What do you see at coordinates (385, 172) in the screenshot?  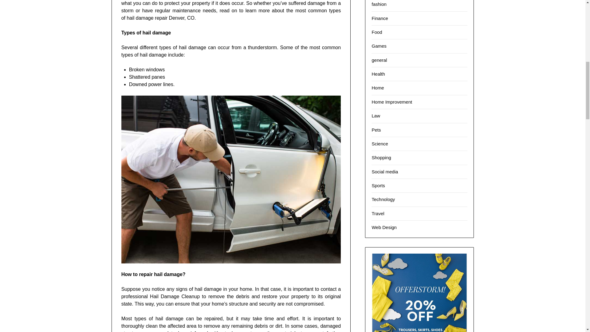 I see `Social media` at bounding box center [385, 172].